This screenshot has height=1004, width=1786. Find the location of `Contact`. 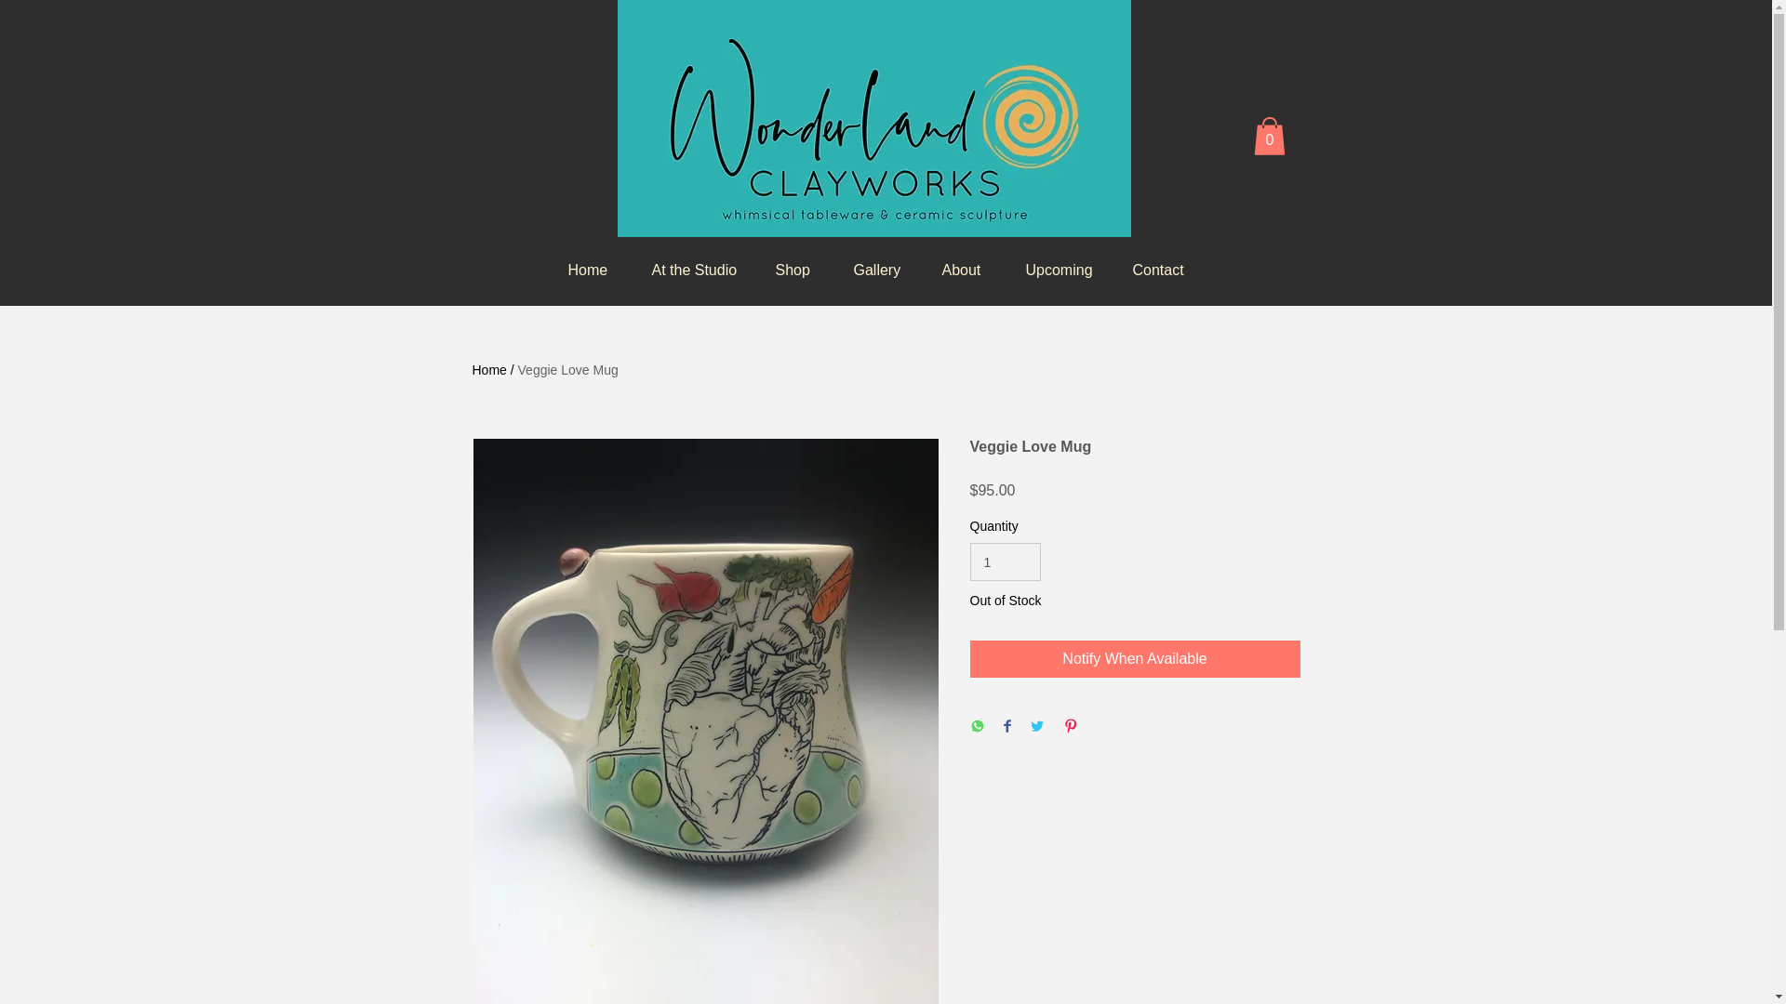

Contact is located at coordinates (1155, 270).